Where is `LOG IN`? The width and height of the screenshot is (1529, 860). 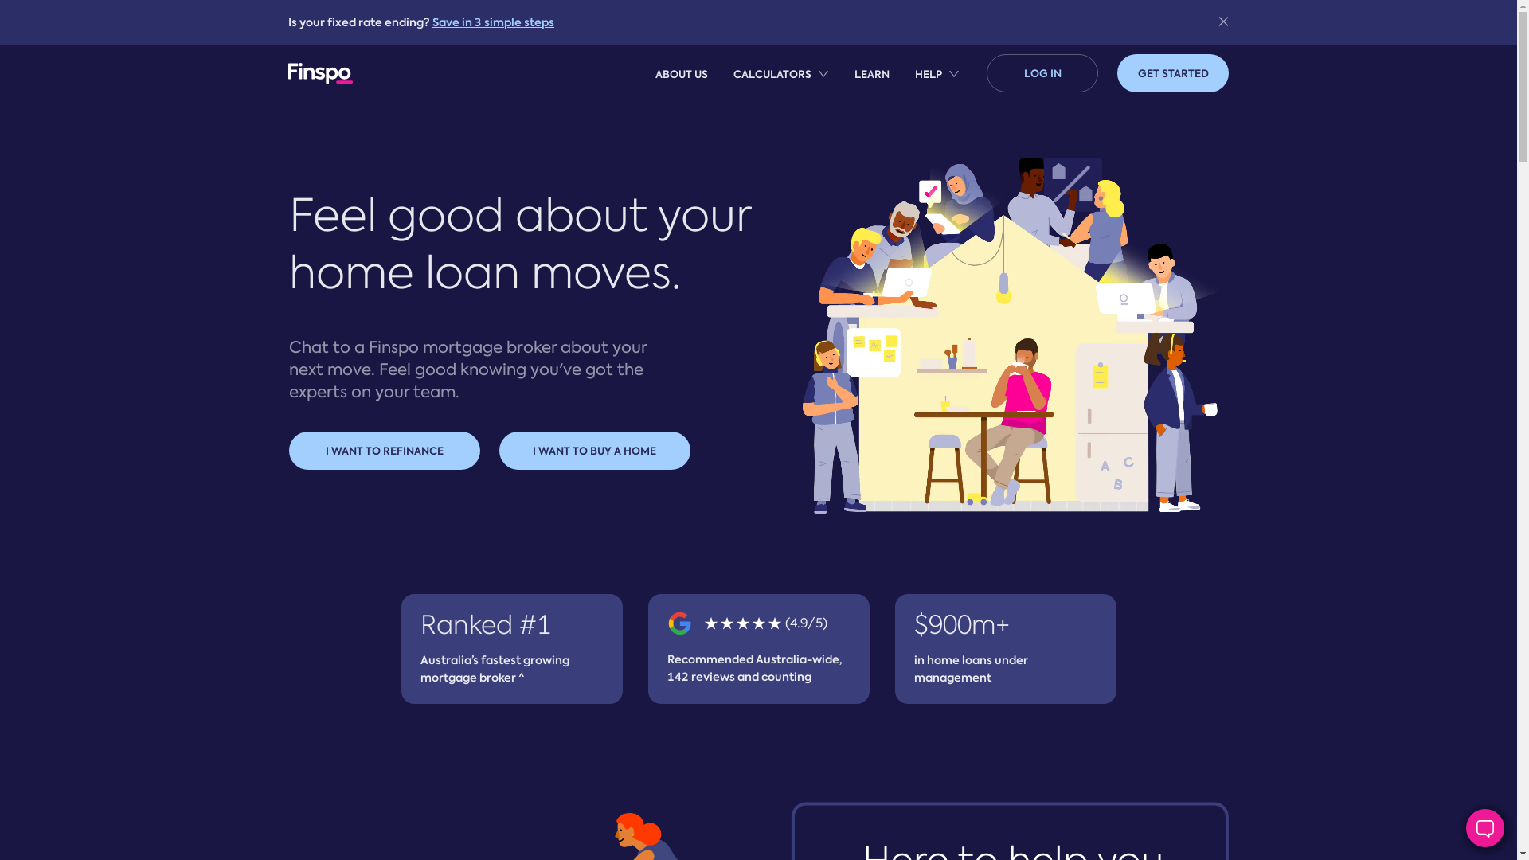 LOG IN is located at coordinates (1042, 73).